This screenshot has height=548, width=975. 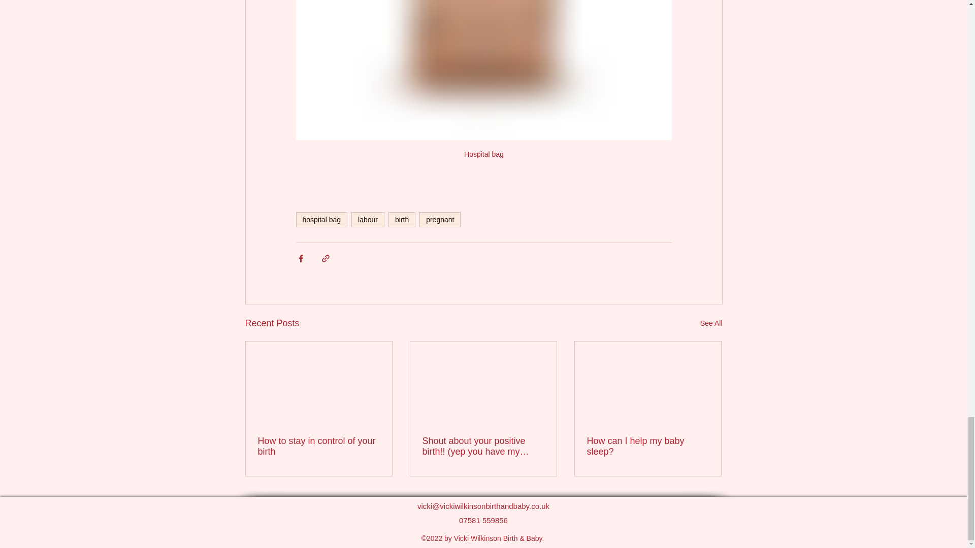 What do you see at coordinates (711, 324) in the screenshot?
I see `See All` at bounding box center [711, 324].